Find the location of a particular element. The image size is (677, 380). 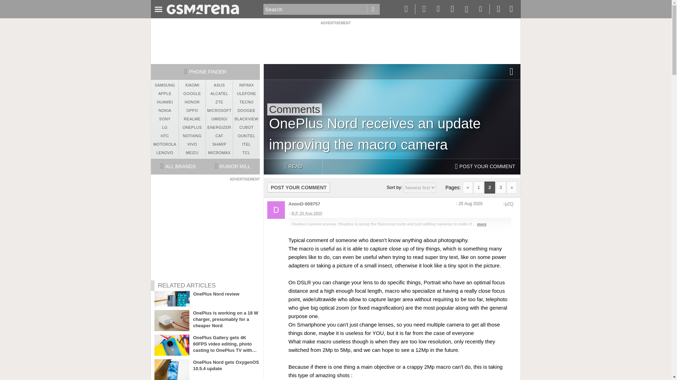

more is located at coordinates (482, 224).